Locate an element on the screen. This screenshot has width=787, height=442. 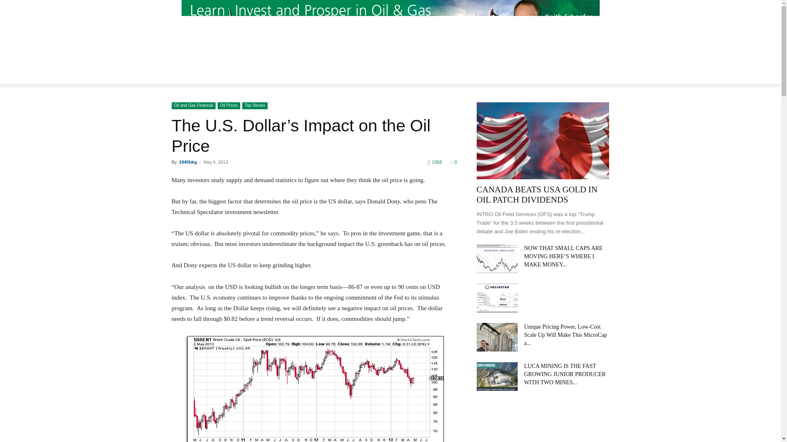
Search is located at coordinates (586, 107).